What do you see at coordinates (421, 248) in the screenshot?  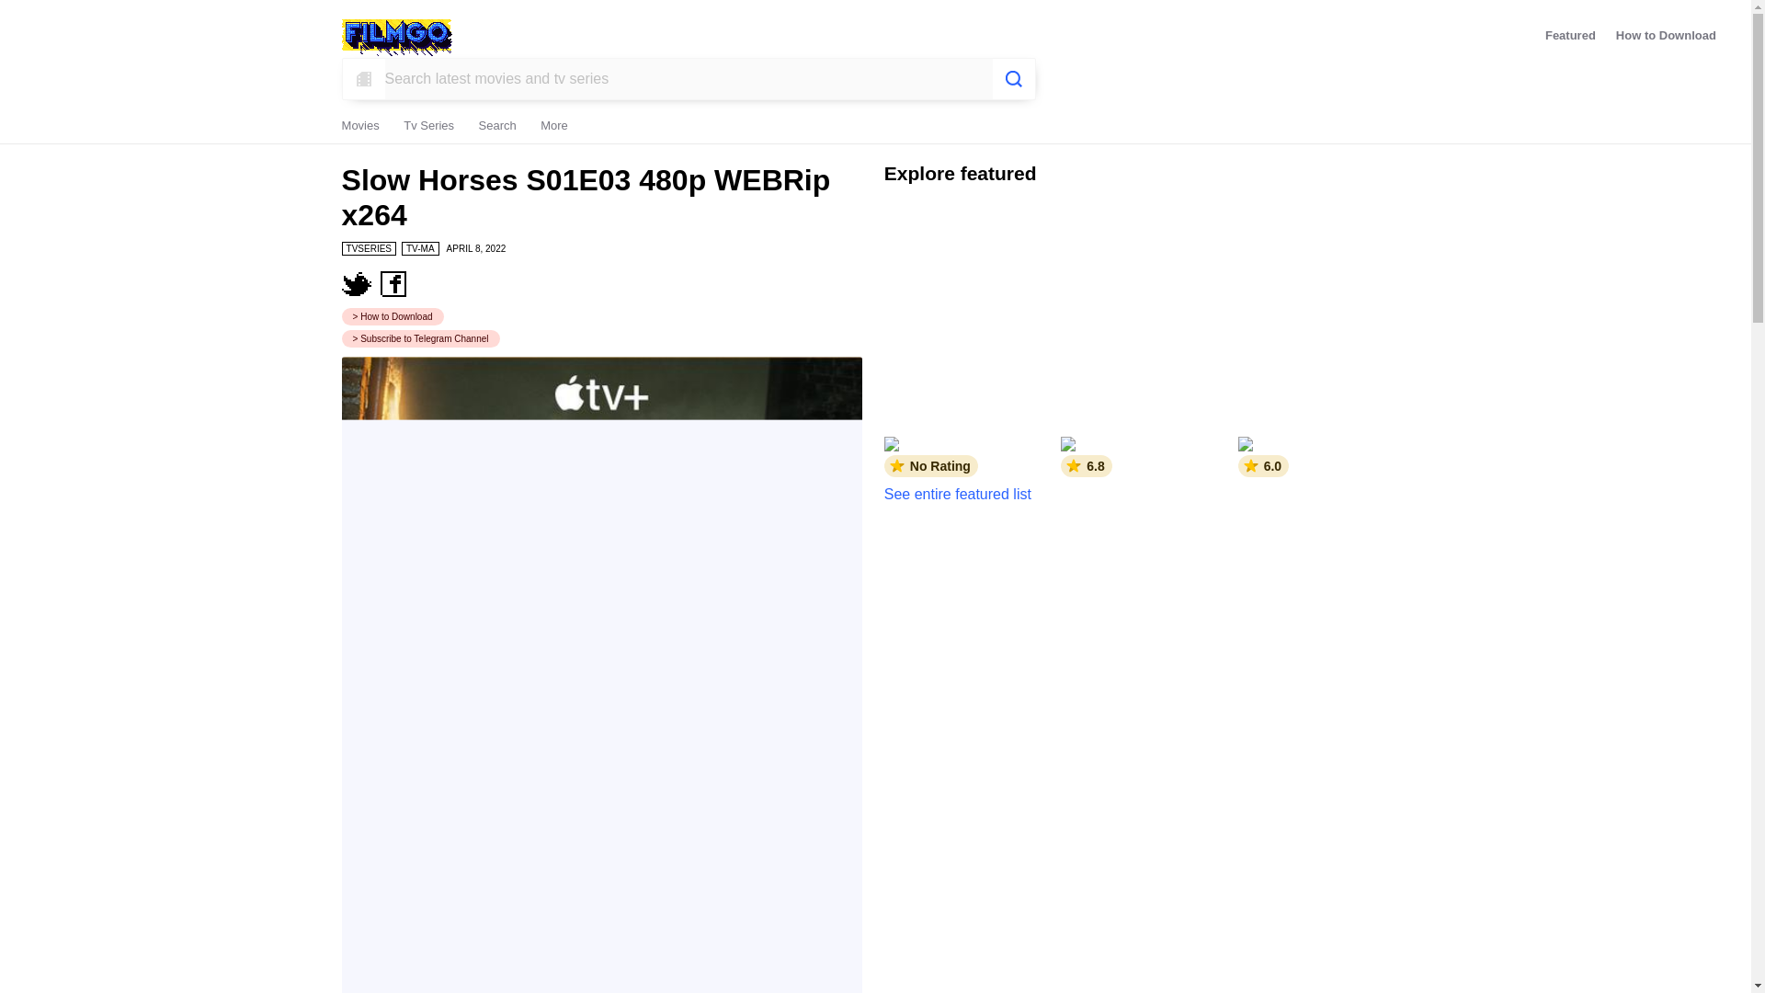 I see `Content Rating - TV-MA` at bounding box center [421, 248].